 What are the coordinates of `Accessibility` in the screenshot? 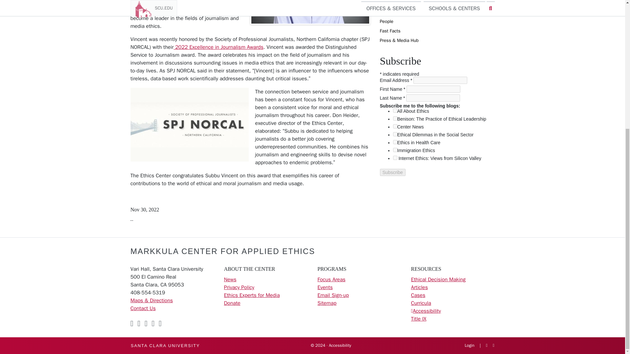 It's located at (427, 311).